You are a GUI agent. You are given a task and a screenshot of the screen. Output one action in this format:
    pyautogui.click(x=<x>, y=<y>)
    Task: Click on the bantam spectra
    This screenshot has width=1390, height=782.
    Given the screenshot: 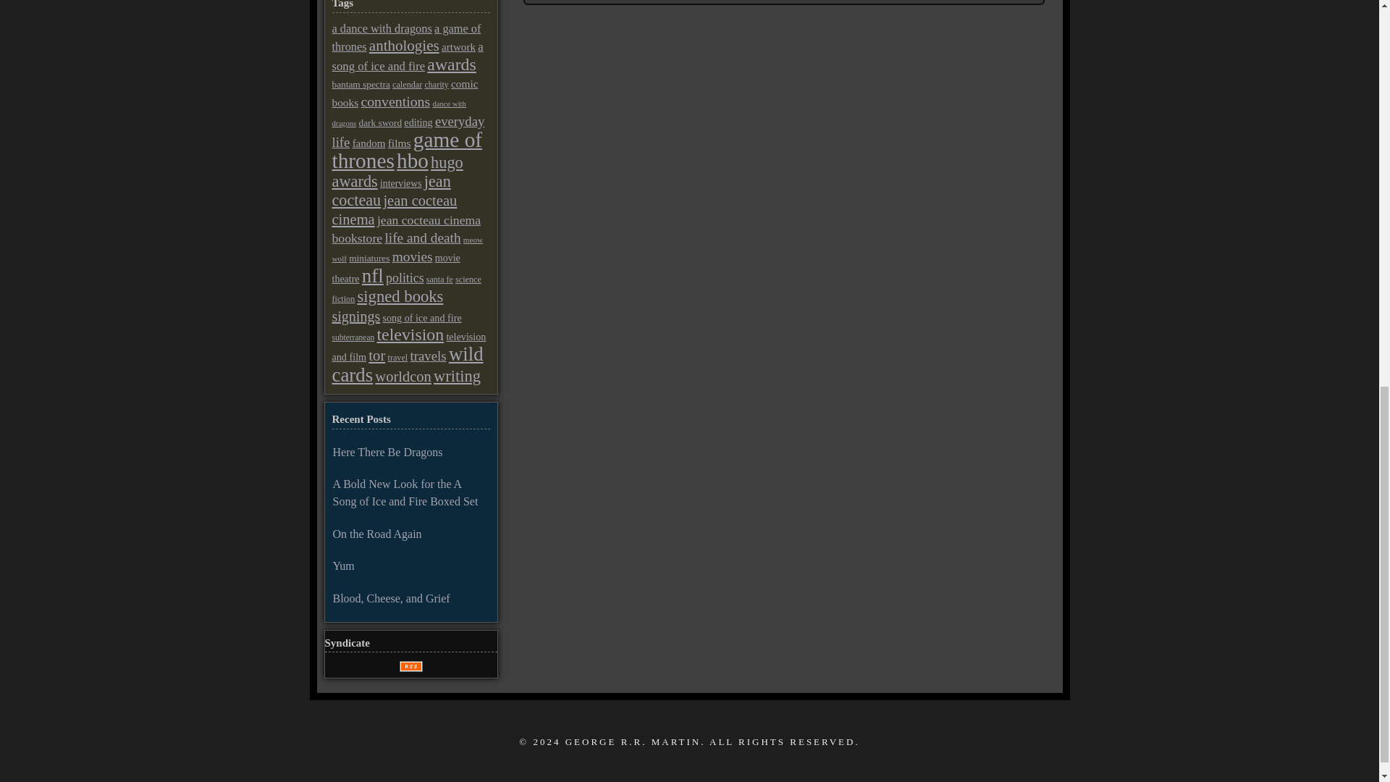 What is the action you would take?
    pyautogui.click(x=361, y=84)
    